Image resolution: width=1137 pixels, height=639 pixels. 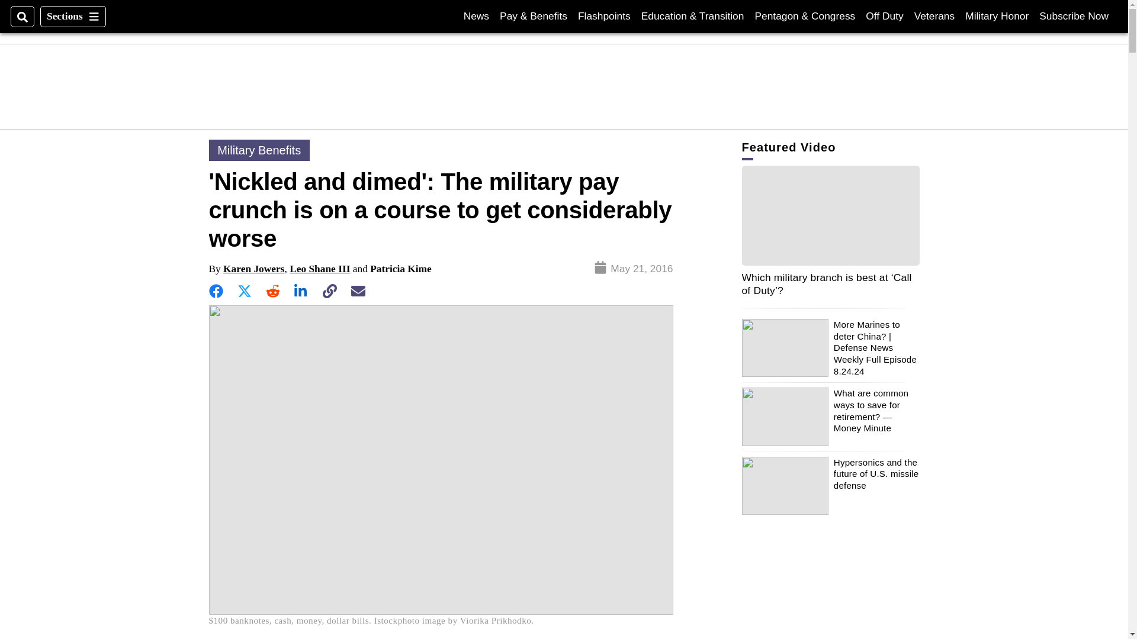 What do you see at coordinates (604, 16) in the screenshot?
I see `Flashpoints` at bounding box center [604, 16].